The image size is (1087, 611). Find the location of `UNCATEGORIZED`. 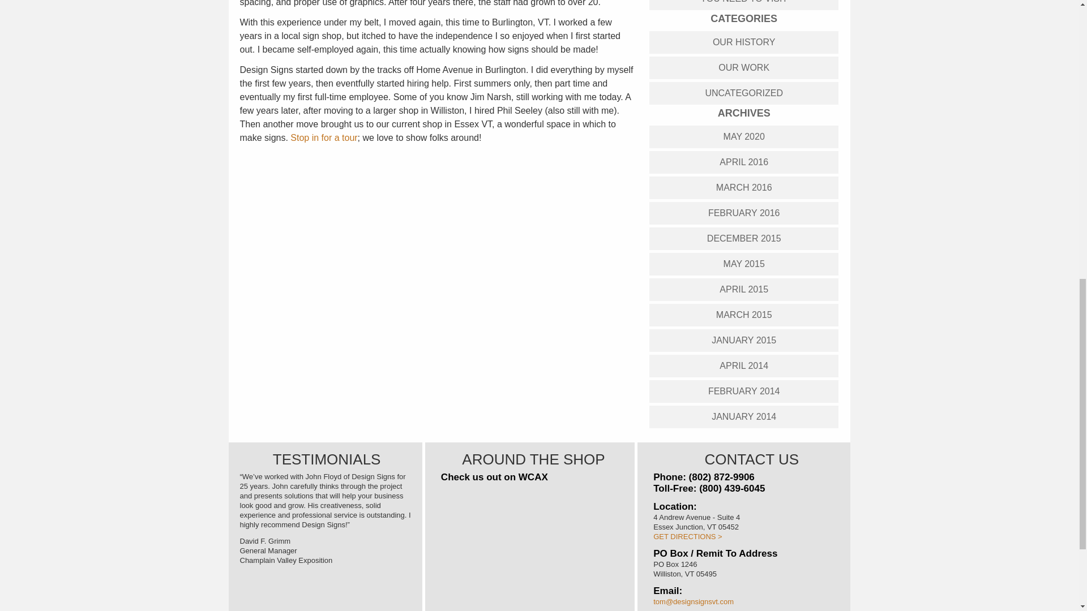

UNCATEGORIZED is located at coordinates (744, 92).